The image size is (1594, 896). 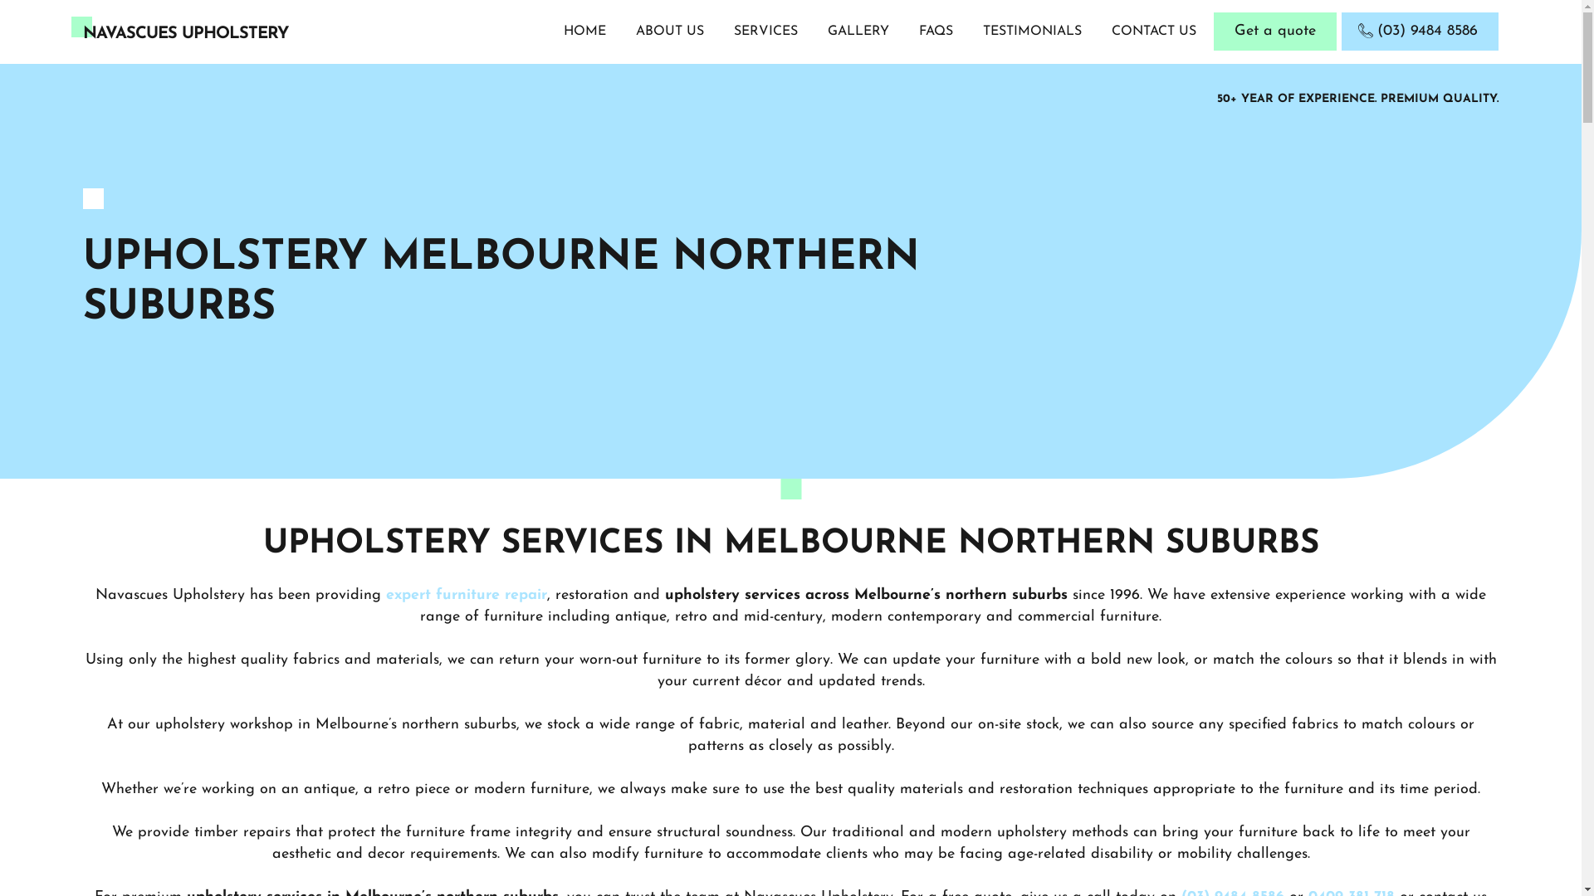 I want to click on NAVASCUES UPHOLSTERY, so click(x=186, y=34).